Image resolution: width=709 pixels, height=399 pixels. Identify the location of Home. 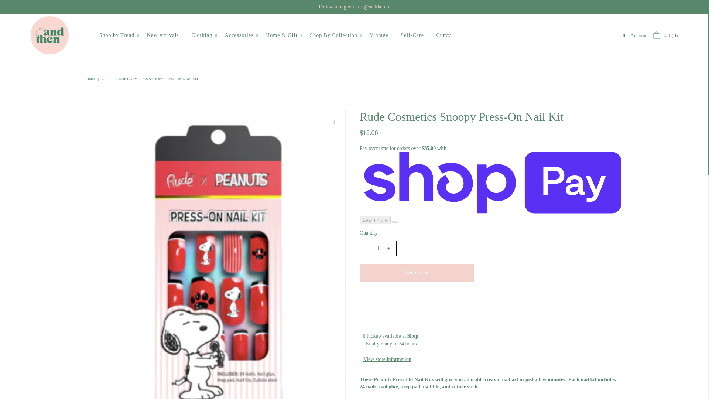
(92, 79).